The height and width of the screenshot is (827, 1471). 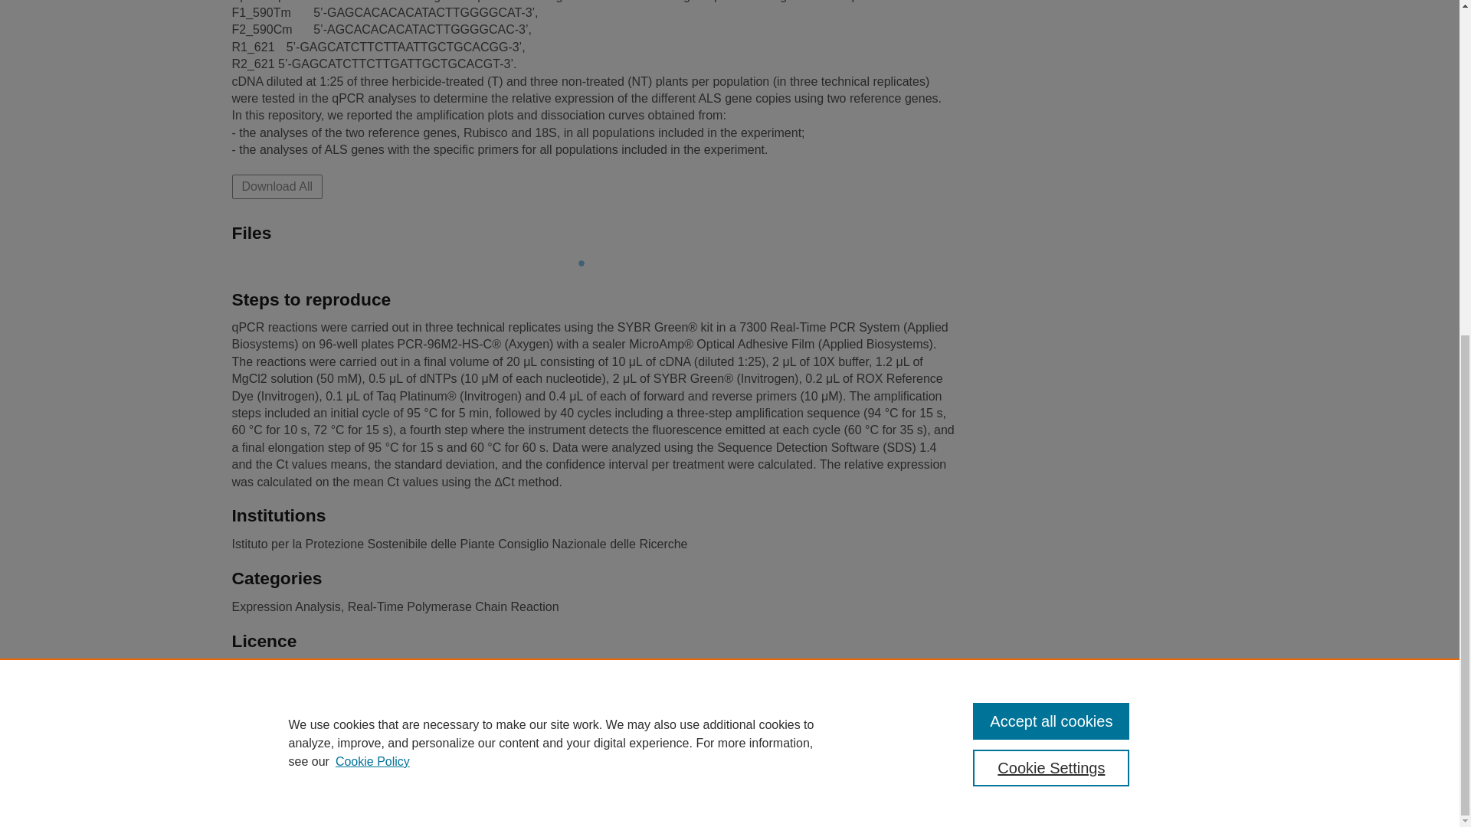 What do you see at coordinates (990, 751) in the screenshot?
I see `Mission` at bounding box center [990, 751].